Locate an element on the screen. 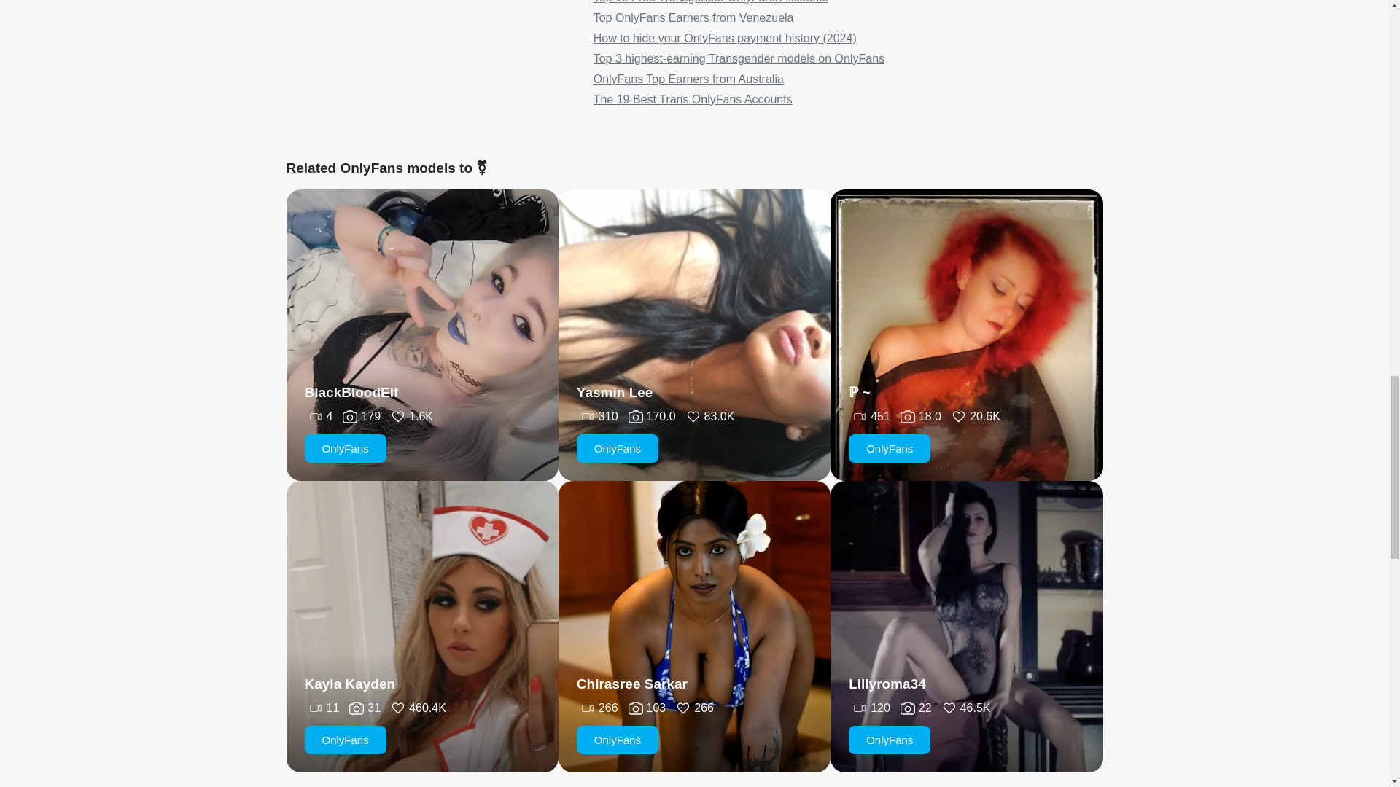 The height and width of the screenshot is (787, 1400). Yasmin Lee is located at coordinates (615, 392).